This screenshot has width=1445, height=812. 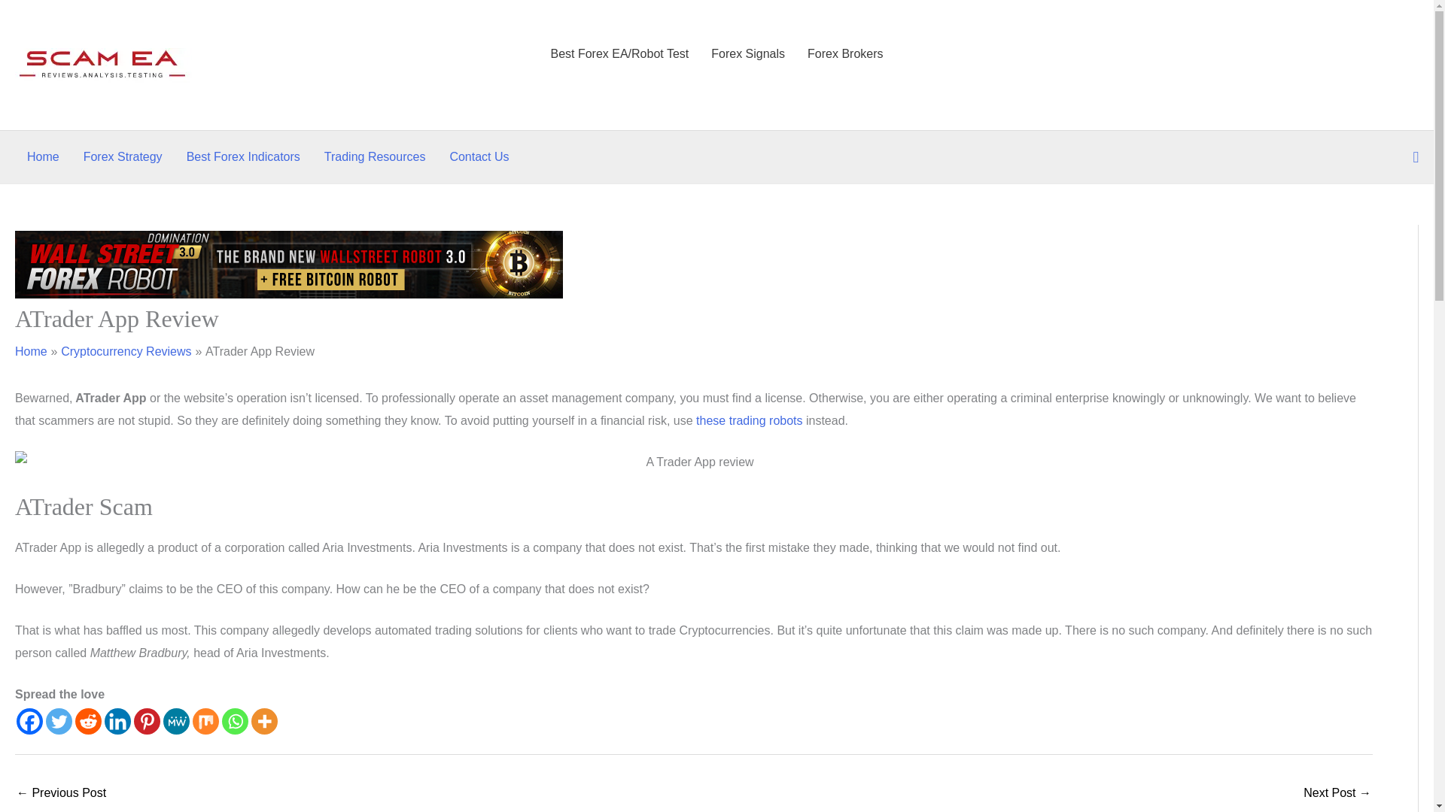 I want to click on Contact Us, so click(x=479, y=156).